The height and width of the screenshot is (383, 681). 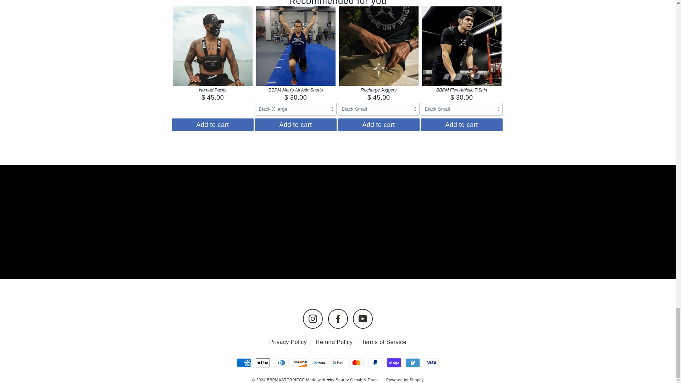 I want to click on Meta Pay, so click(x=319, y=363).